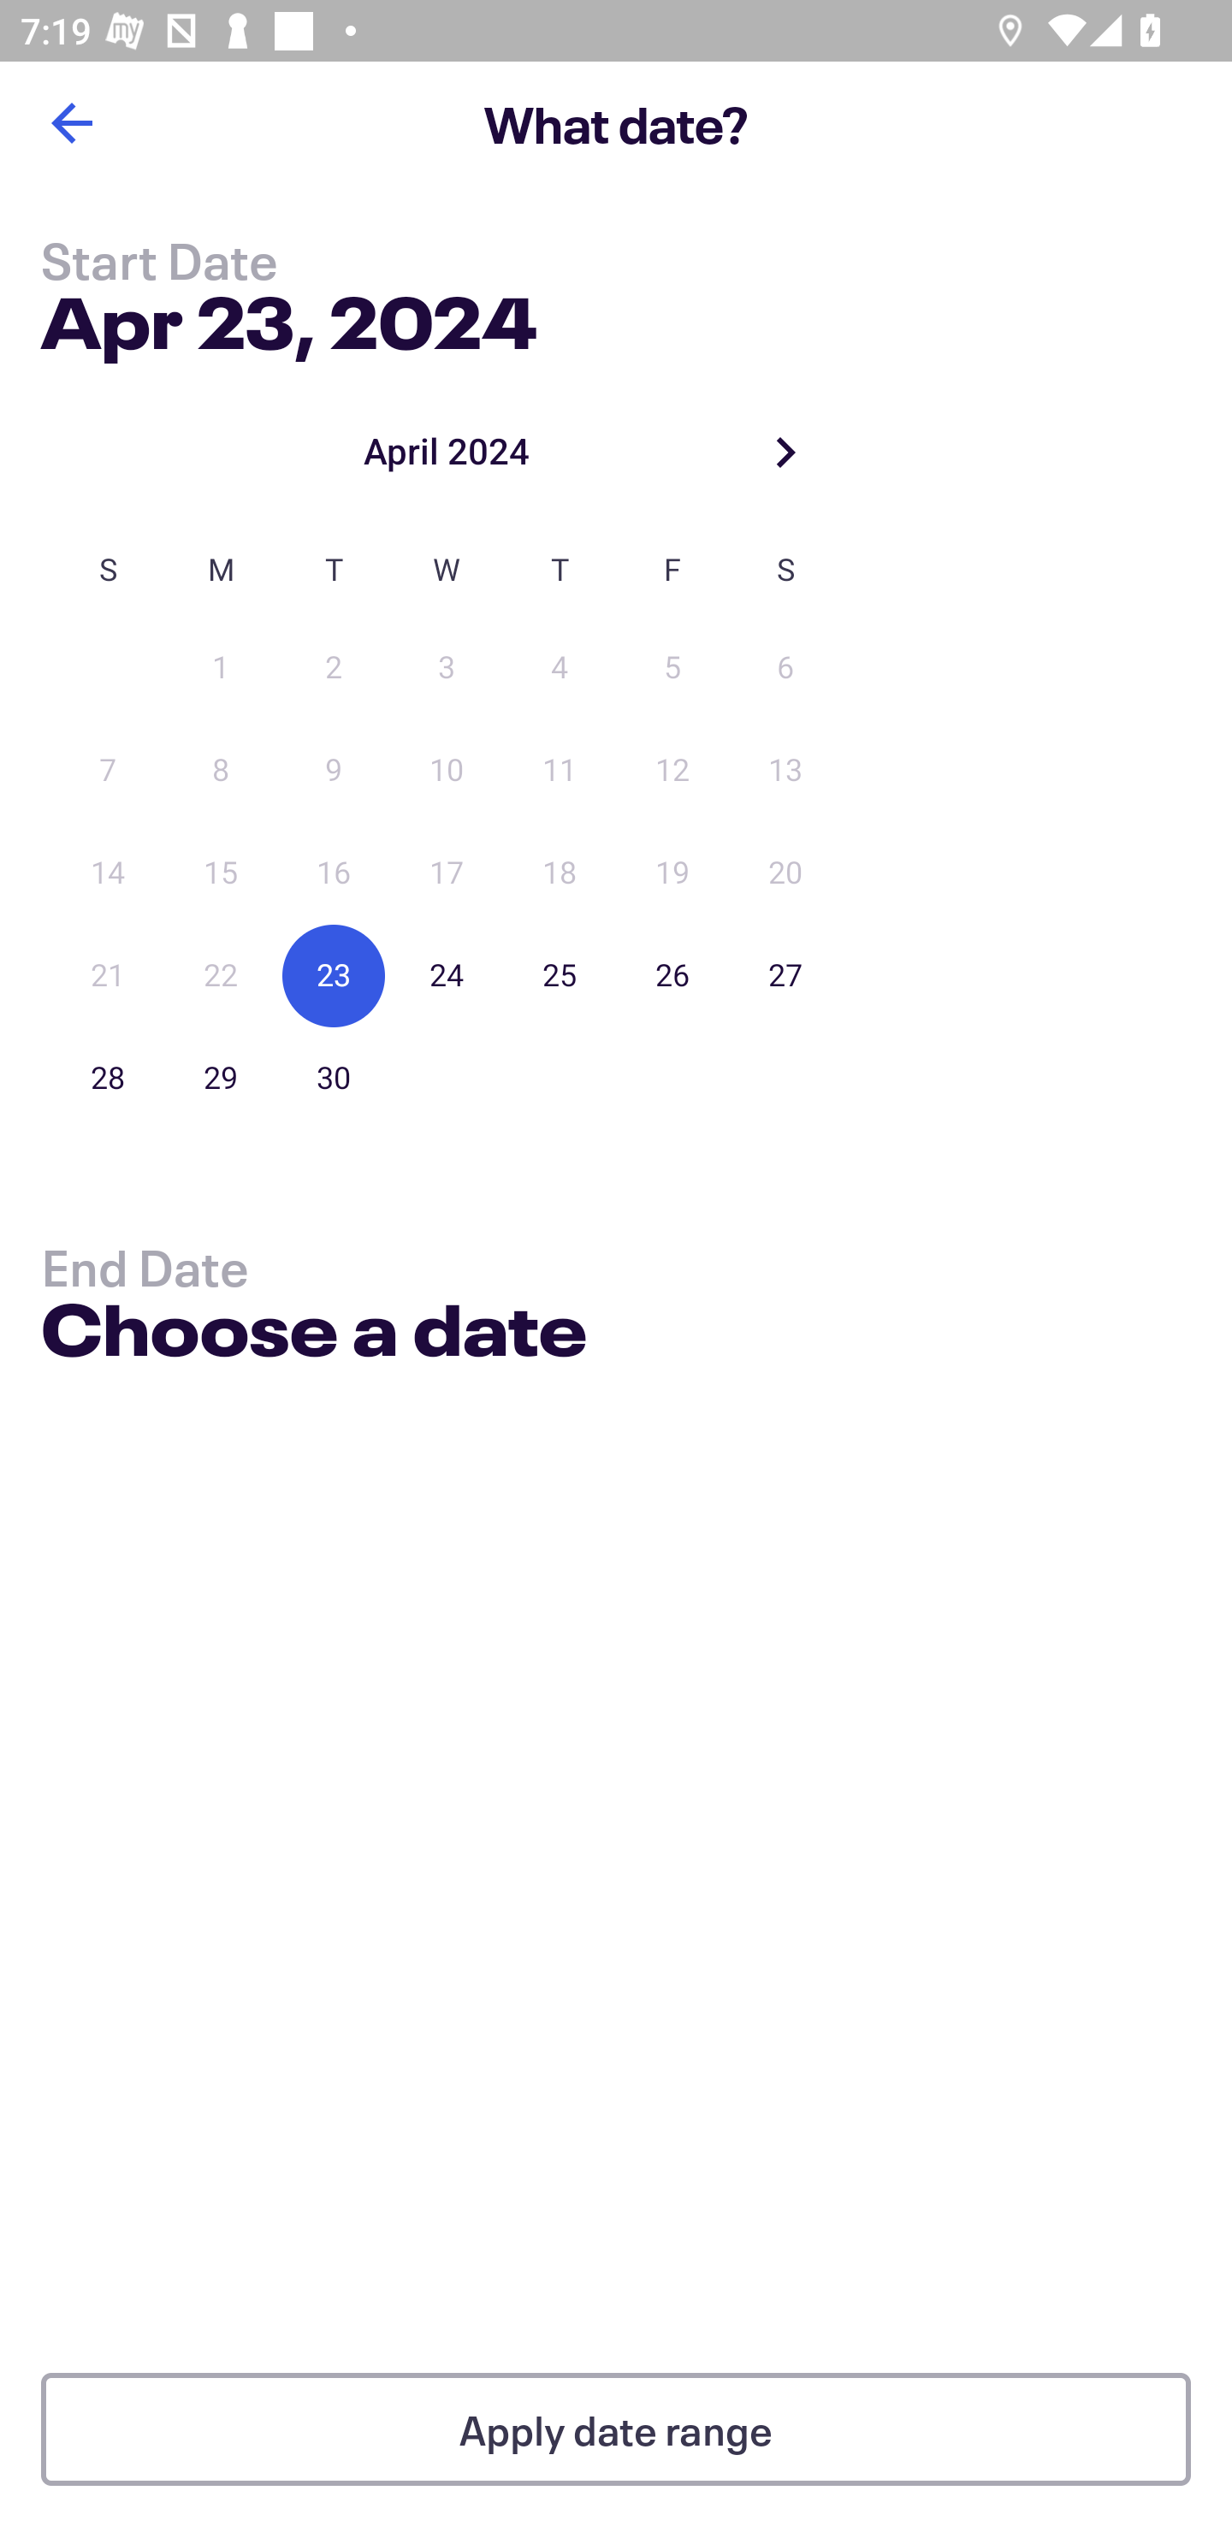  What do you see at coordinates (447, 975) in the screenshot?
I see `24 24 April 2024` at bounding box center [447, 975].